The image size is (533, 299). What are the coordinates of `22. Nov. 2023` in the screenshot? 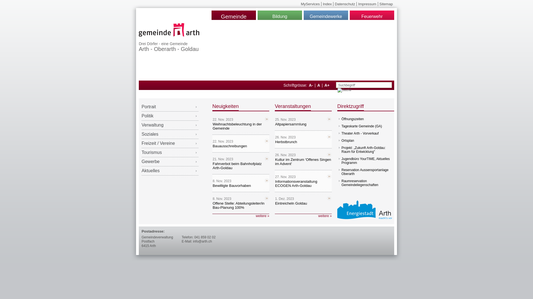 It's located at (241, 141).